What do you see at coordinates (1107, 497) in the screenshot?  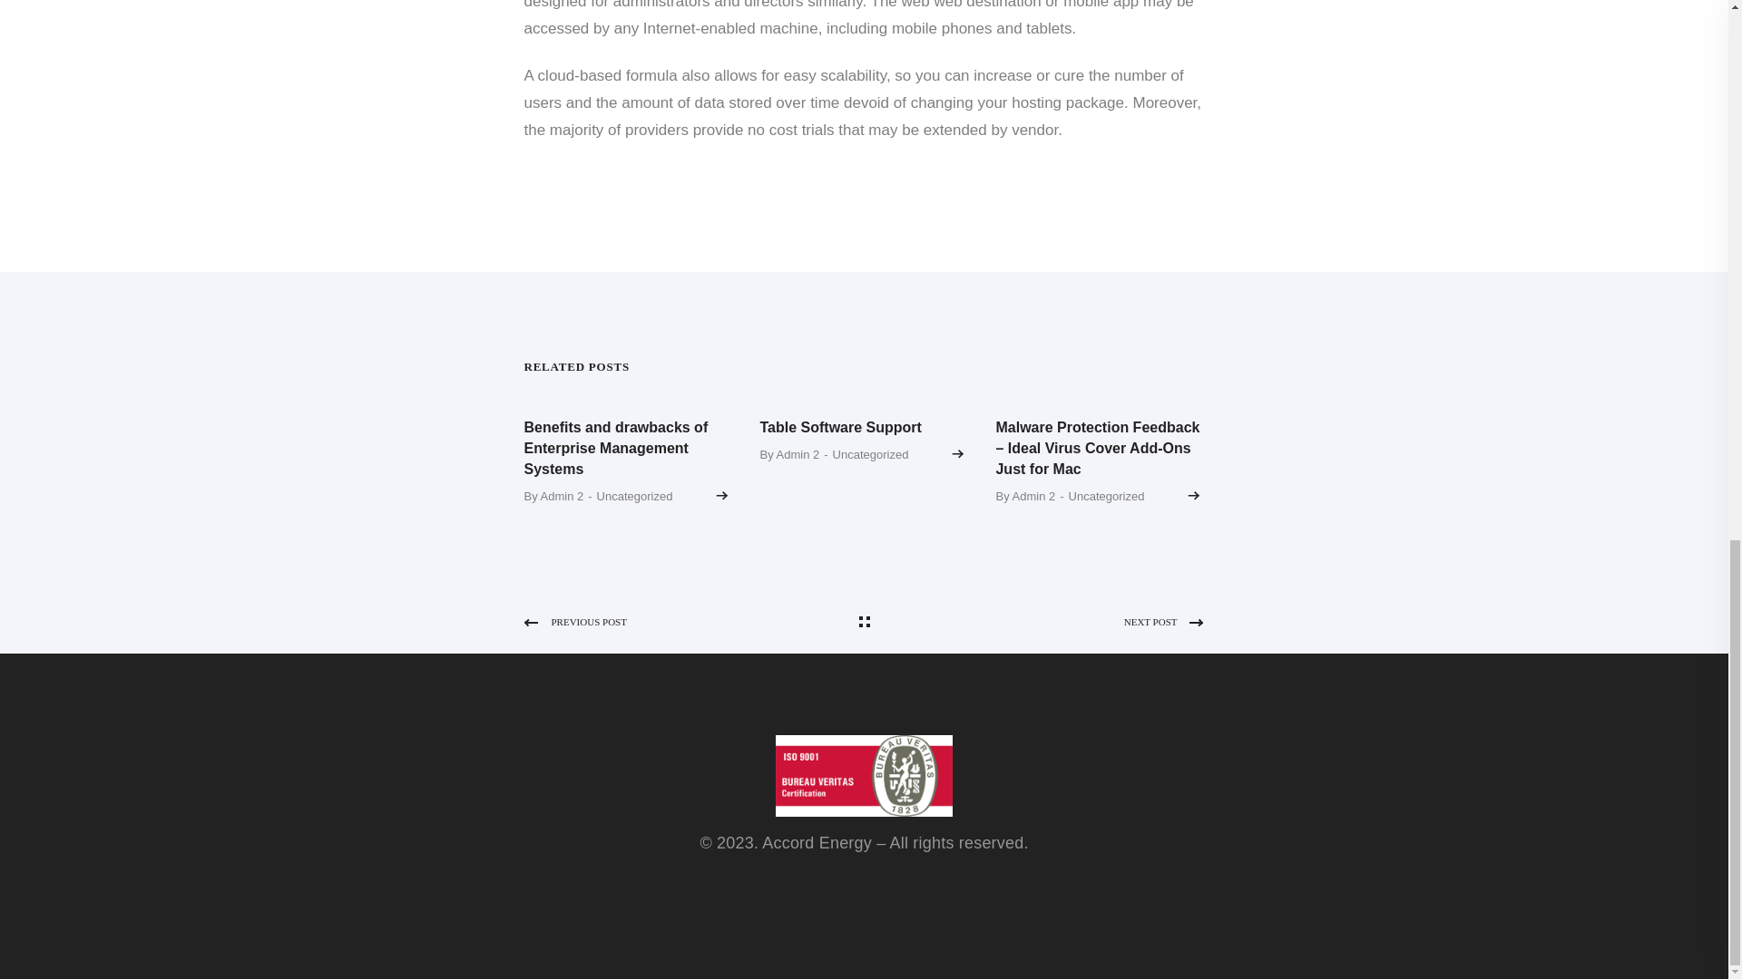 I see `Uncategorized` at bounding box center [1107, 497].